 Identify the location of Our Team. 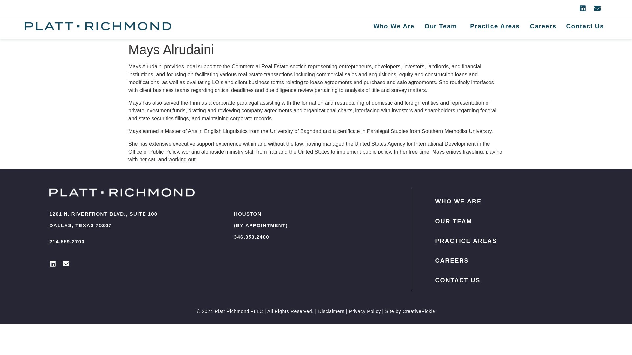
(442, 26).